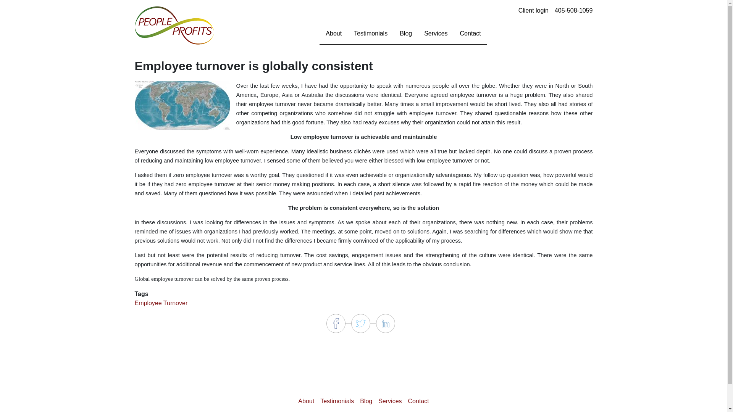 This screenshot has width=733, height=412. I want to click on Testimonials, so click(337, 401).